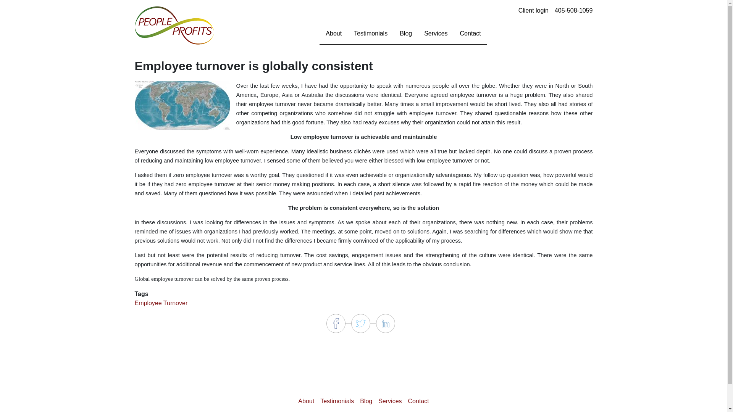 This screenshot has width=733, height=412. I want to click on Testimonials, so click(337, 401).